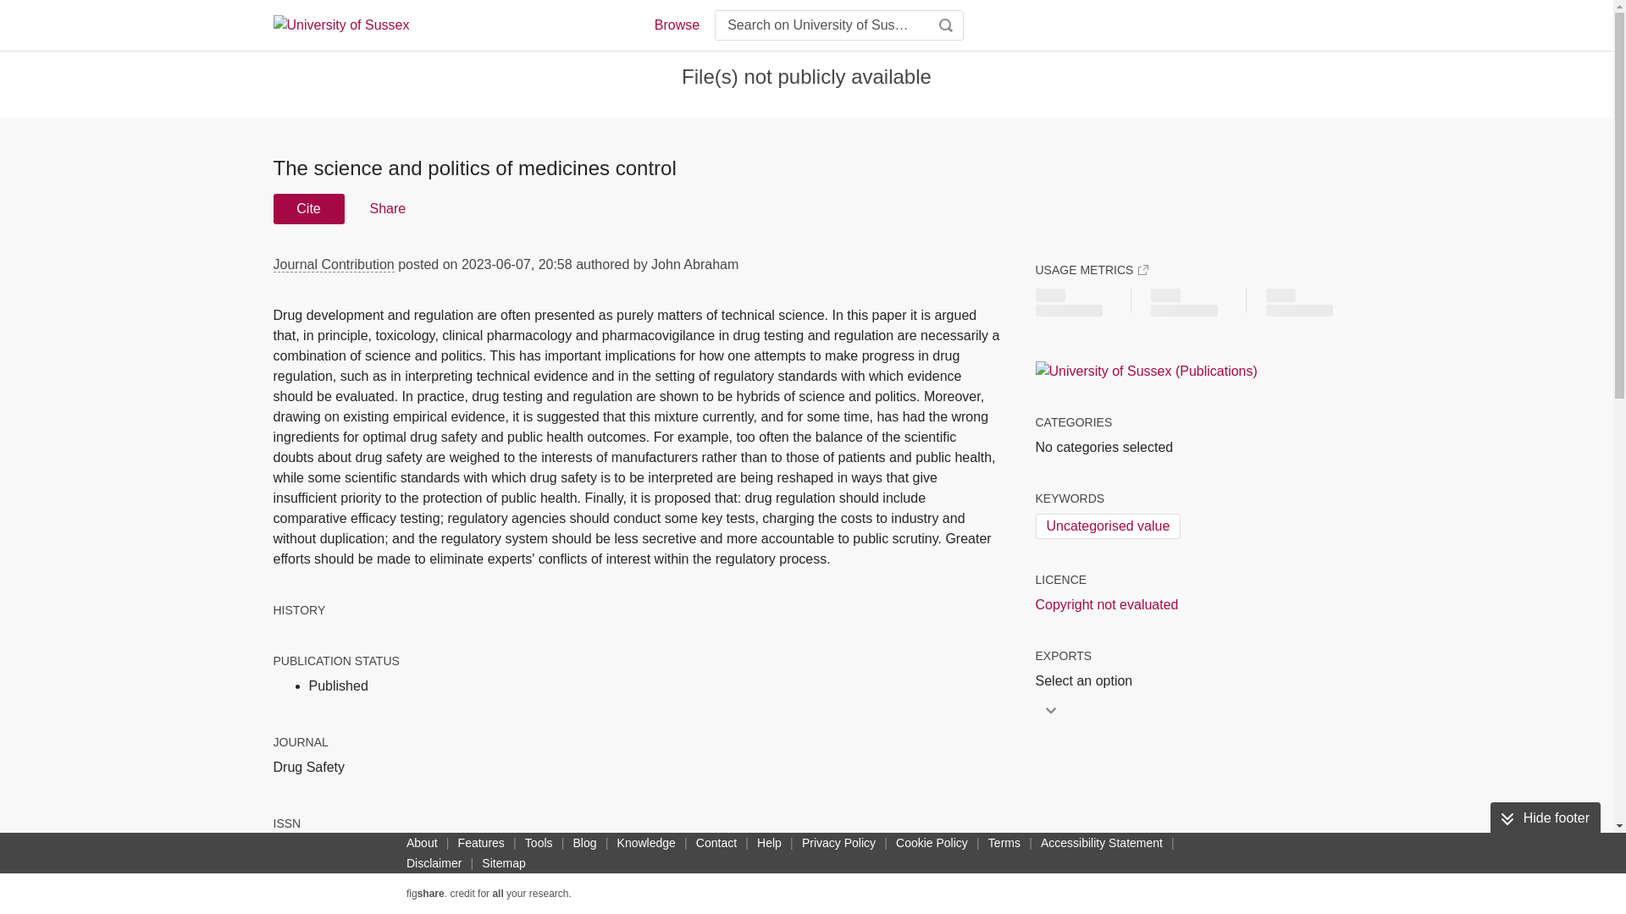  I want to click on Copyright not evaluated, so click(1106, 604).